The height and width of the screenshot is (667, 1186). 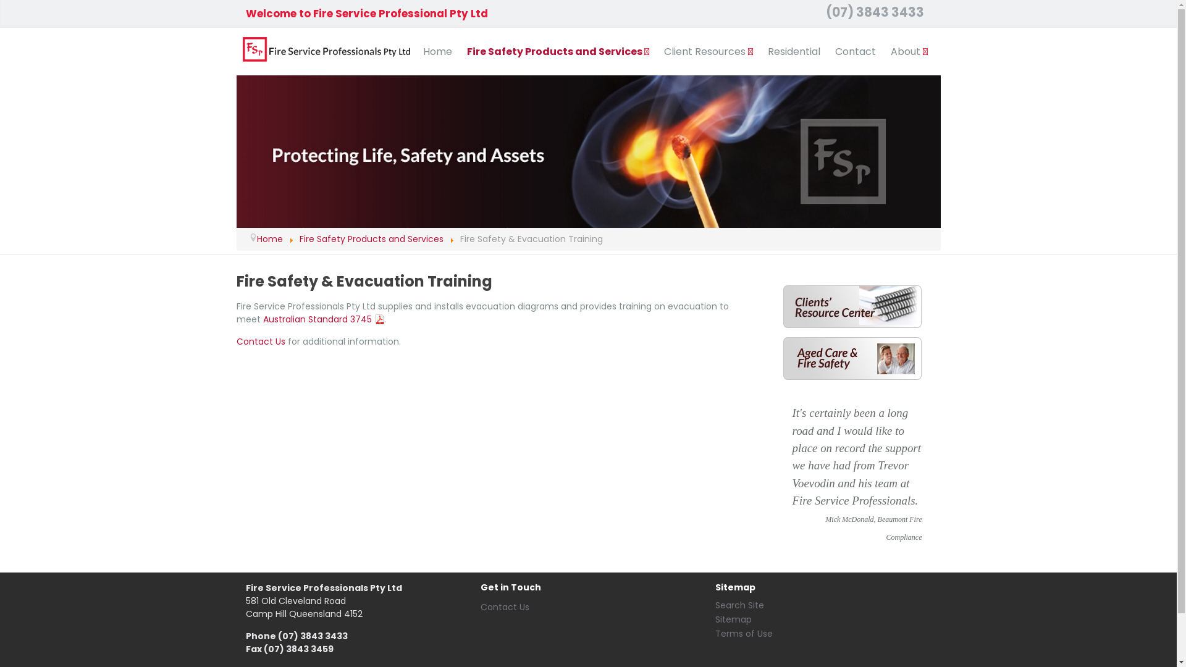 I want to click on Contact, so click(x=856, y=52).